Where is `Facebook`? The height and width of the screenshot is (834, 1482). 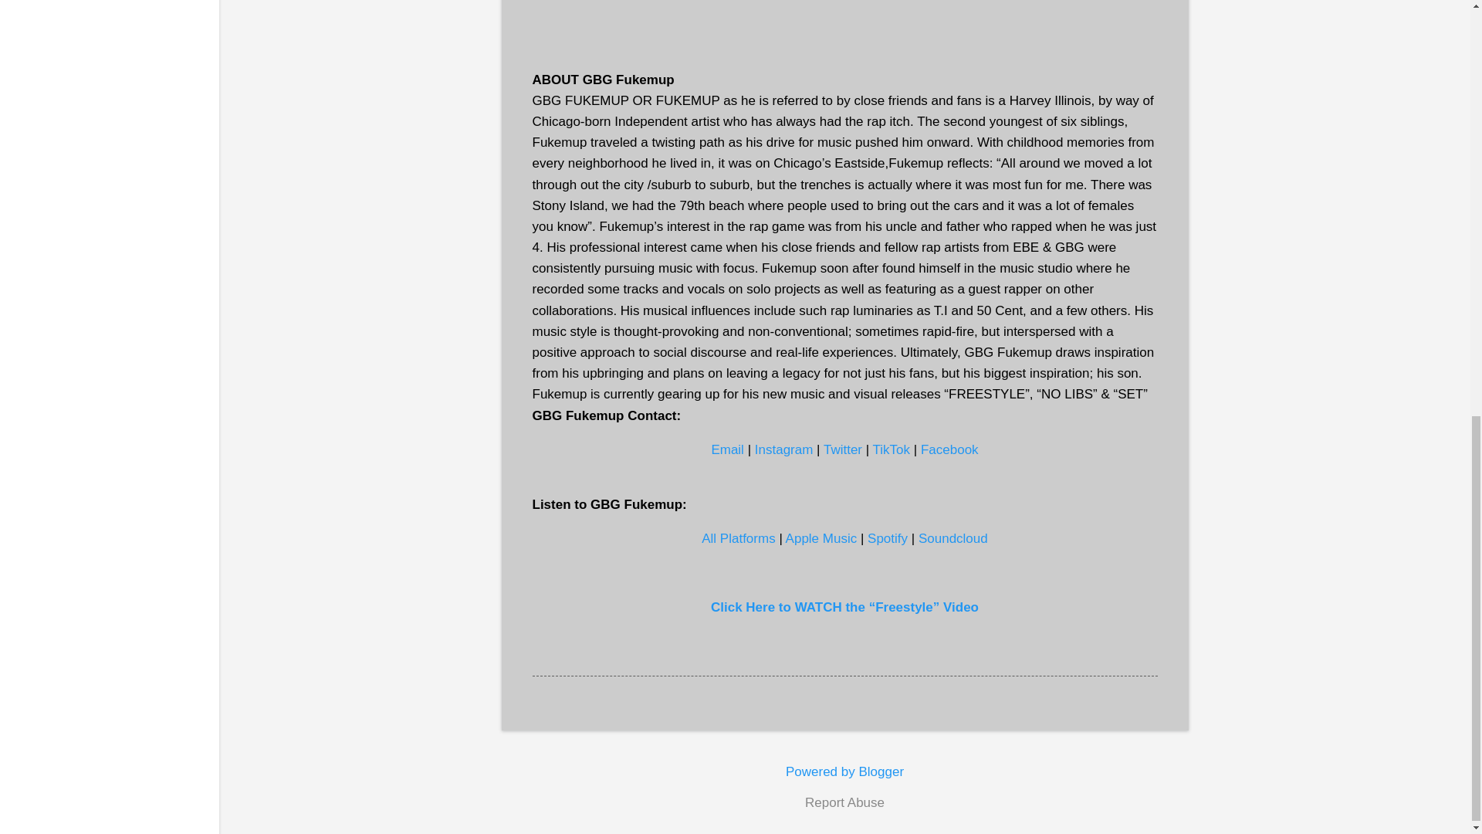 Facebook is located at coordinates (949, 449).